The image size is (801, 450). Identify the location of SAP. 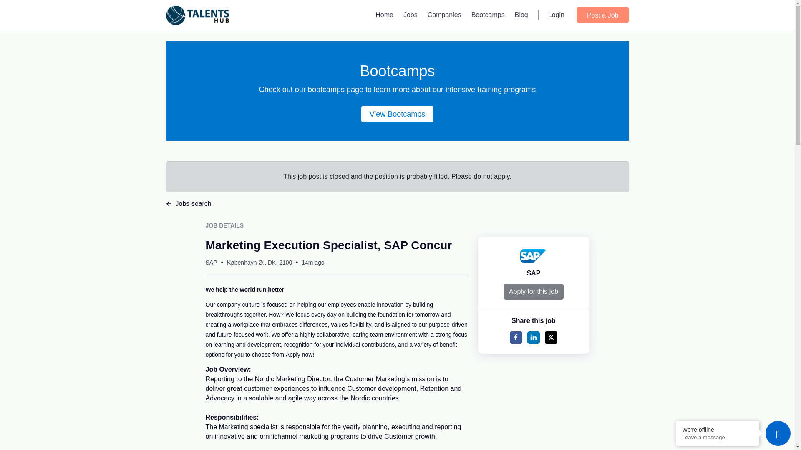
(534, 273).